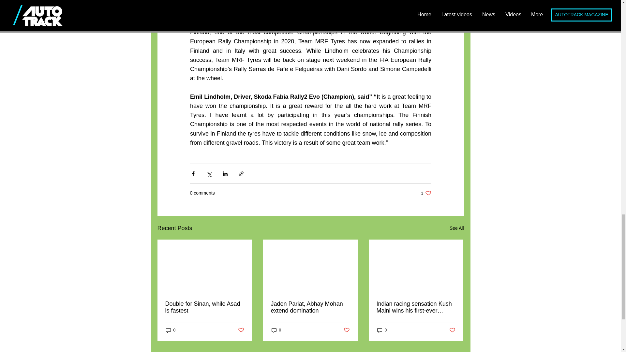 This screenshot has width=626, height=352. I want to click on Post not marked as liked, so click(241, 330).